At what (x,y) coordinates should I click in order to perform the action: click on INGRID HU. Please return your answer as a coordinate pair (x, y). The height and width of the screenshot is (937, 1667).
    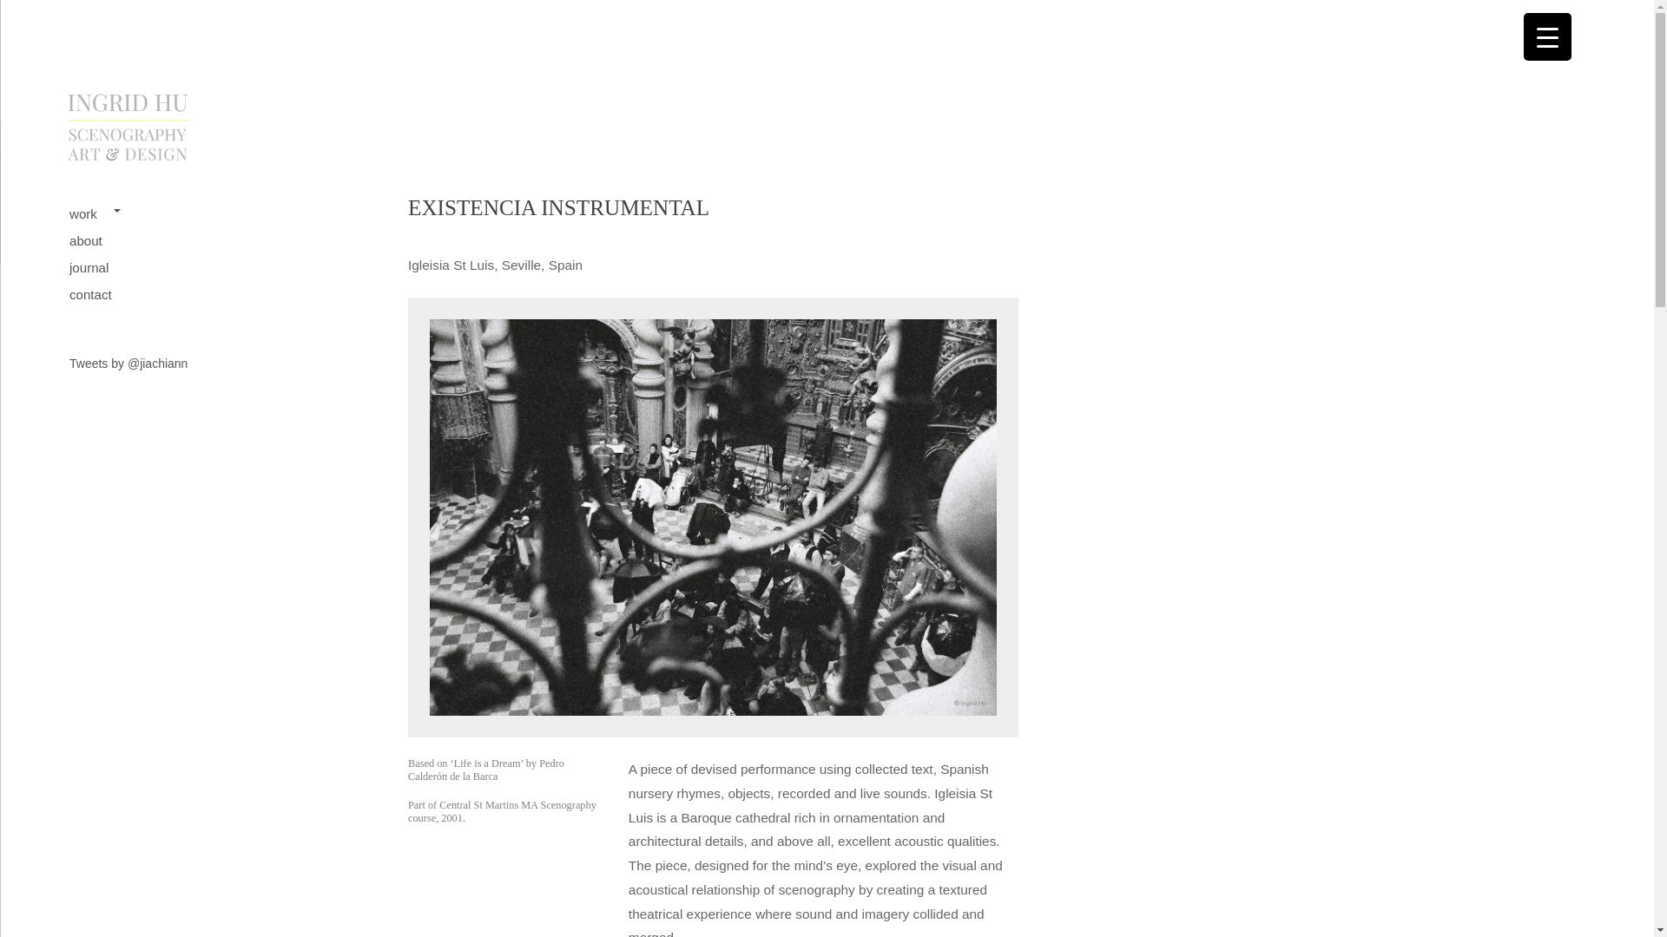
    Looking at the image, I should click on (153, 191).